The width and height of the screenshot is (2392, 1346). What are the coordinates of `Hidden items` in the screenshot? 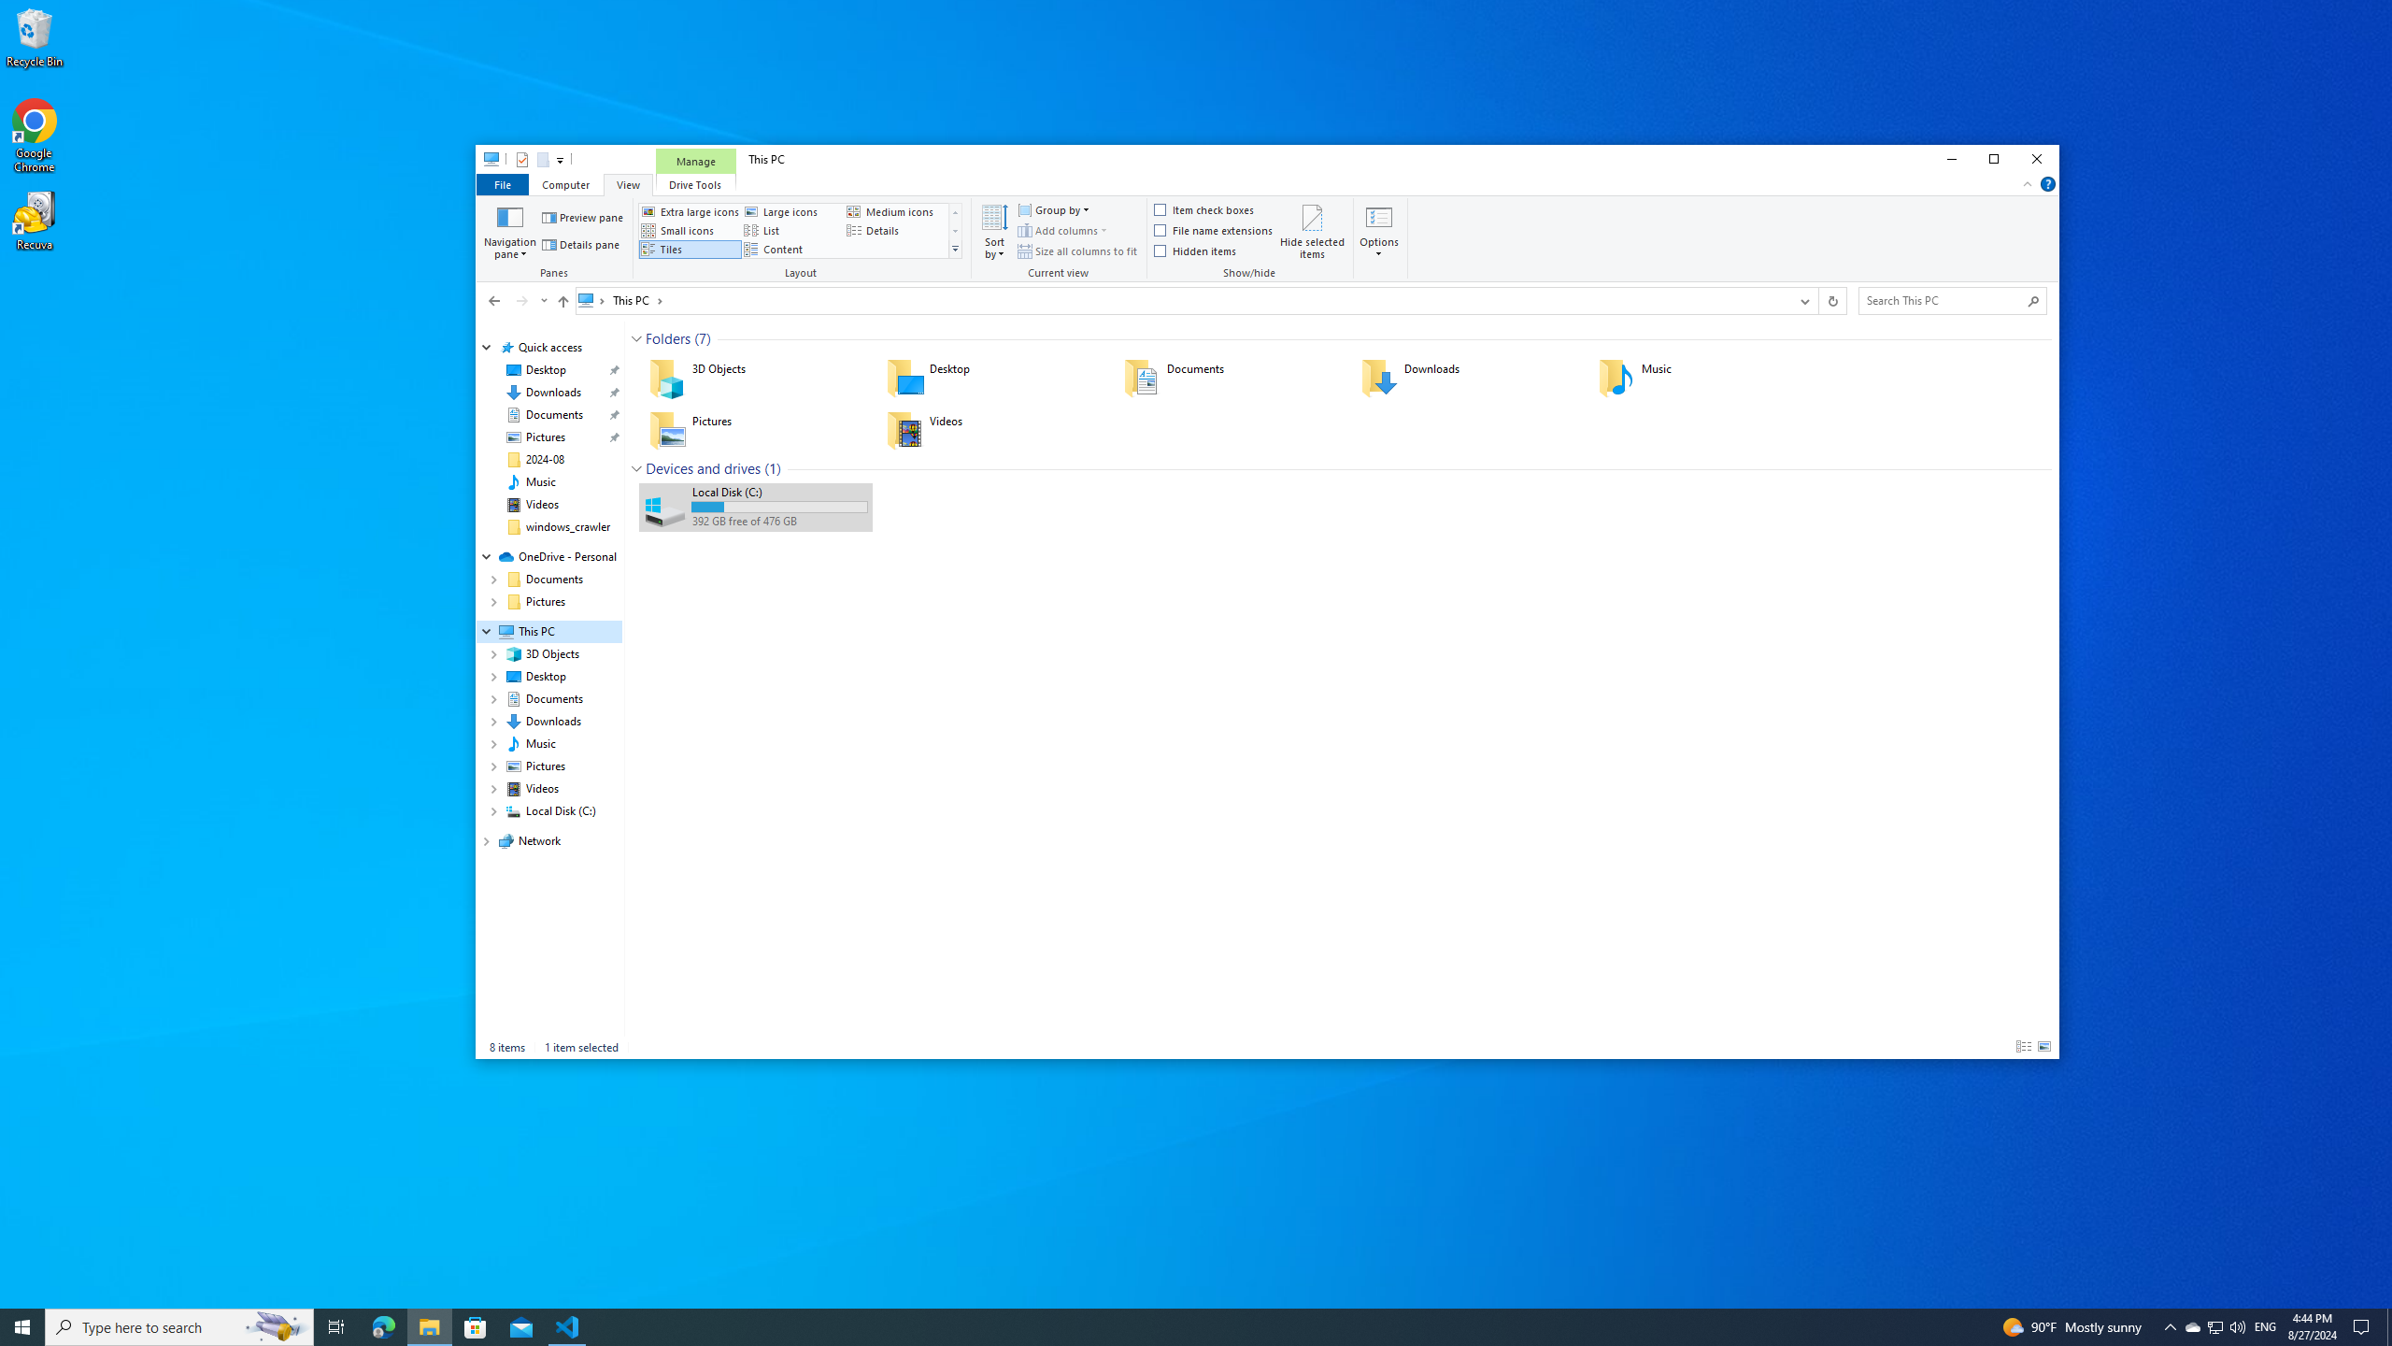 It's located at (1196, 251).